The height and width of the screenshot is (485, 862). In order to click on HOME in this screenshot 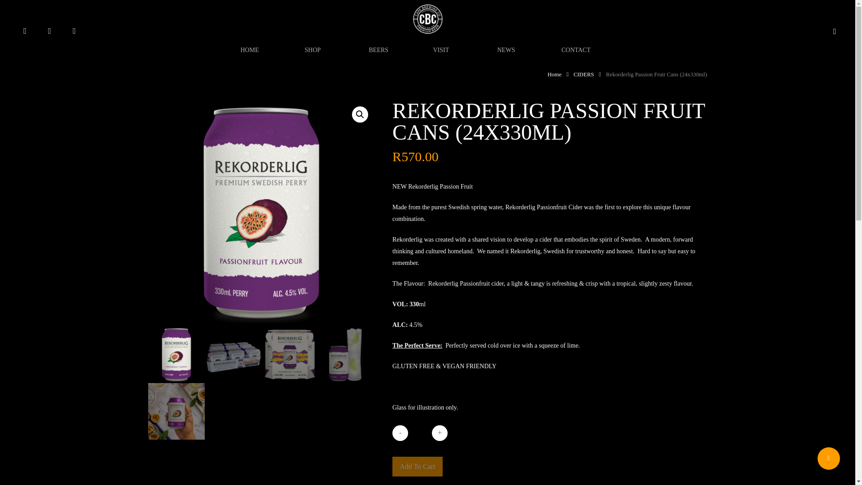, I will do `click(269, 49)`.